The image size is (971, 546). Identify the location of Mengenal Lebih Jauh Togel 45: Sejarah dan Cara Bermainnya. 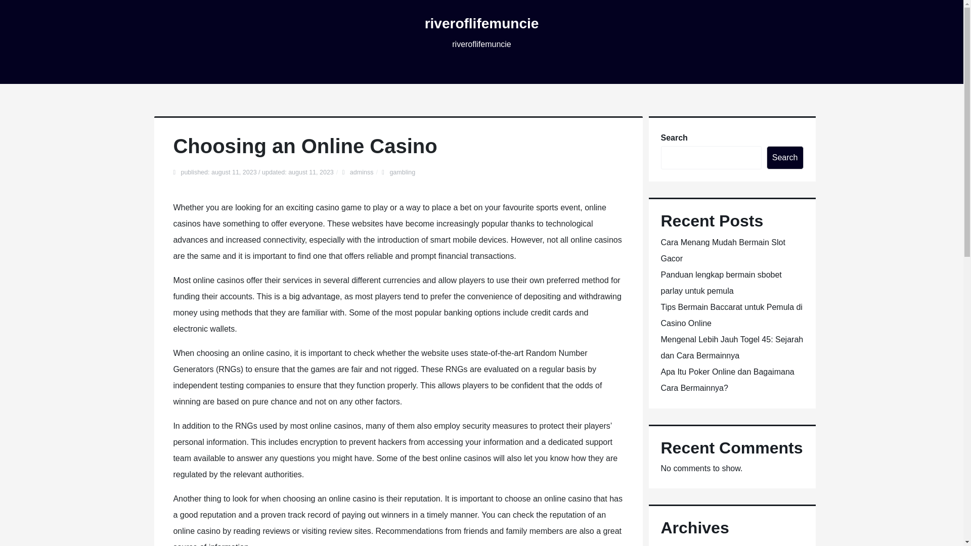
(731, 347).